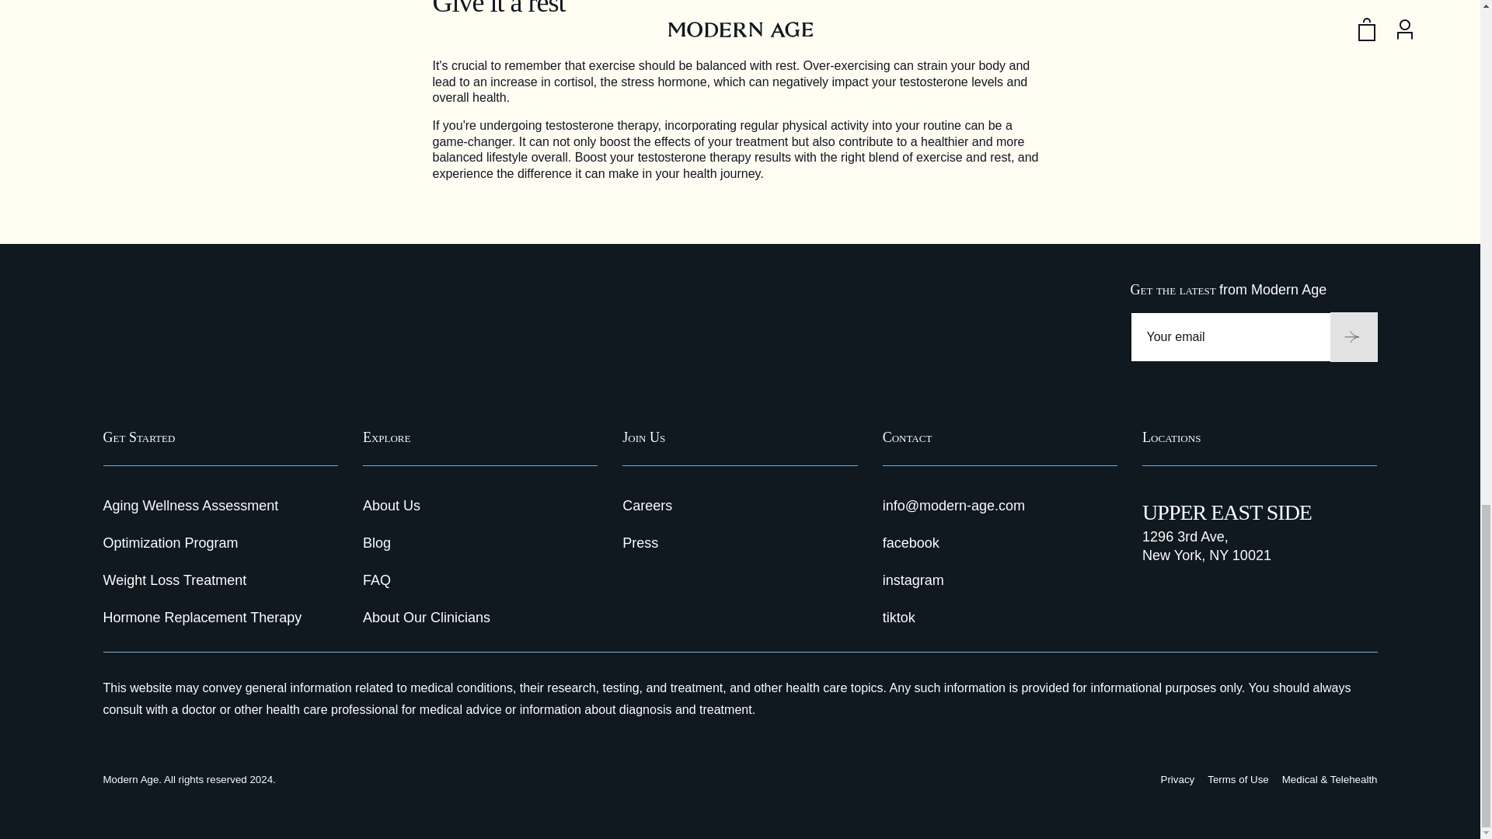  Describe the element at coordinates (911, 542) in the screenshot. I see `facebook` at that location.